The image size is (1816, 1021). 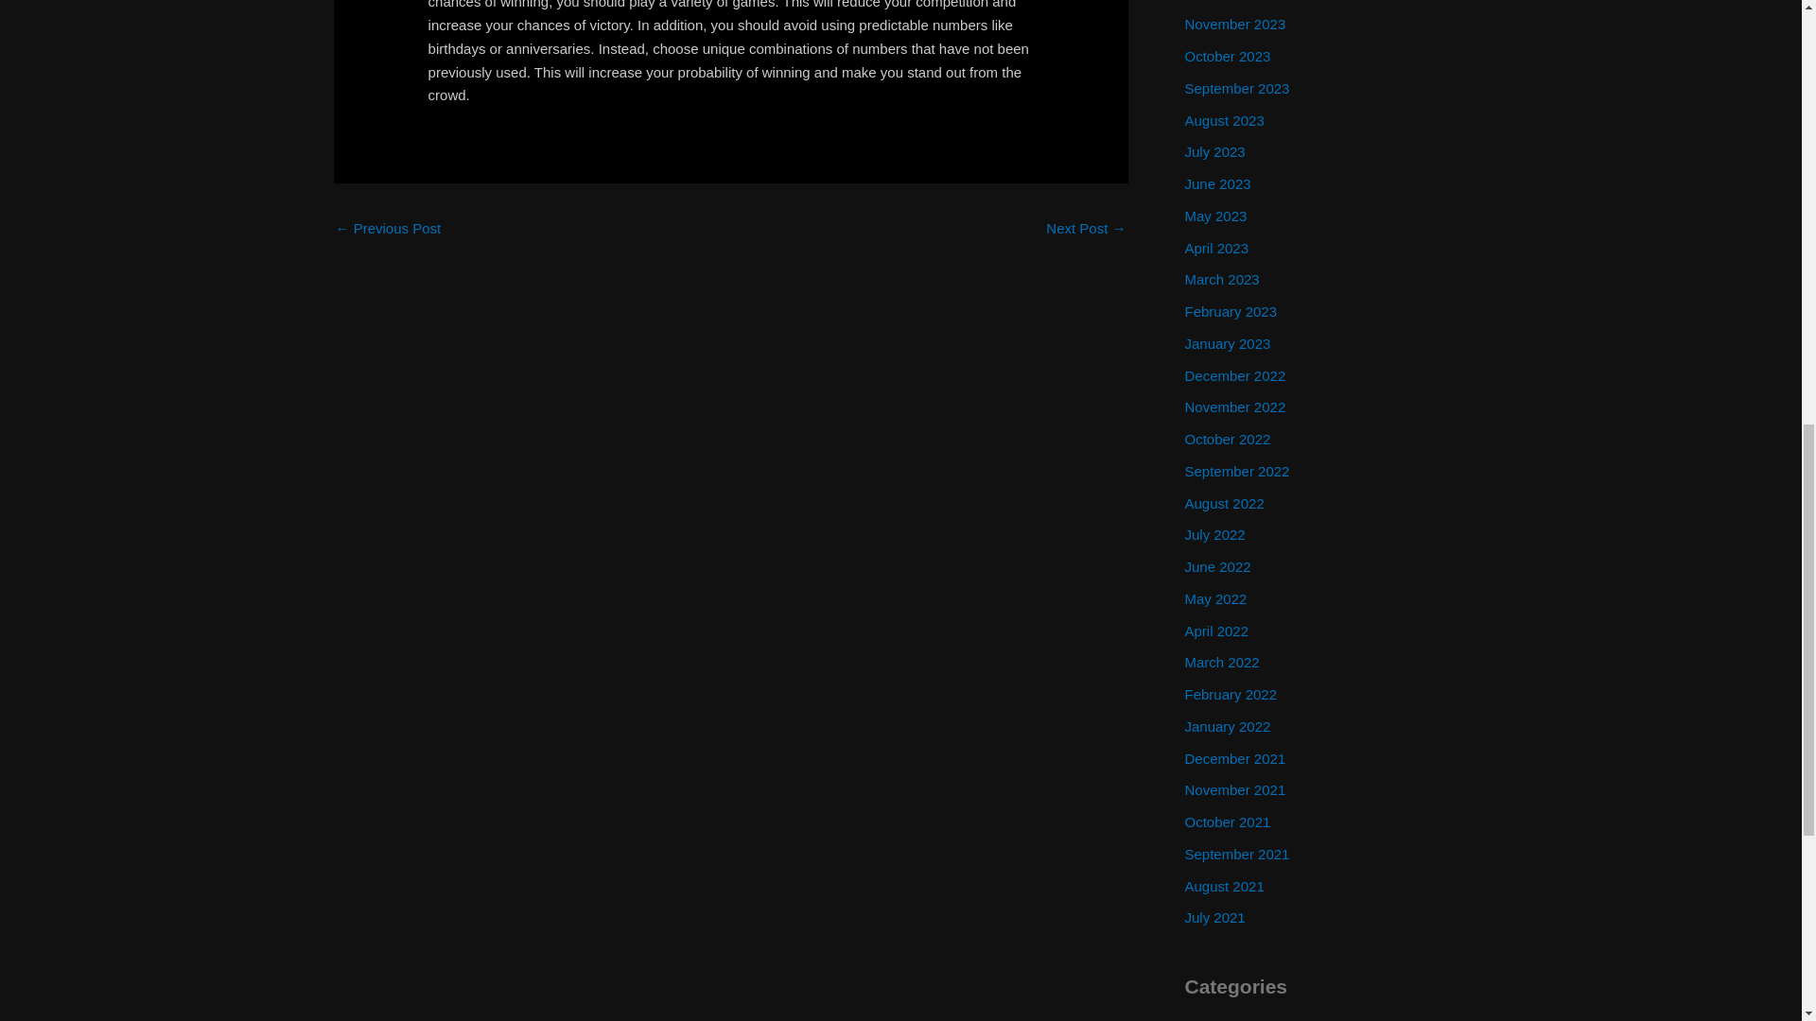 I want to click on November 2022, so click(x=1234, y=407).